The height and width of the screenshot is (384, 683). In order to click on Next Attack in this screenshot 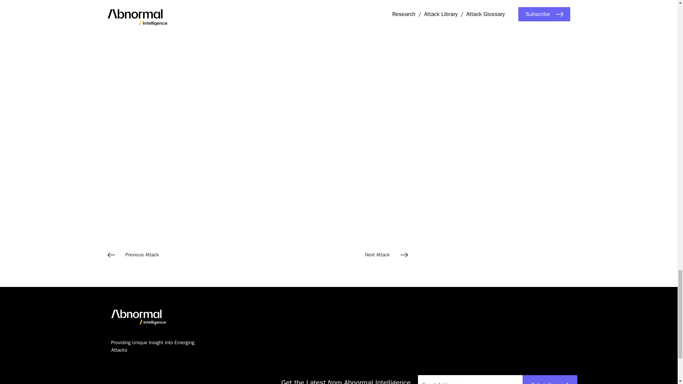, I will do `click(332, 255)`.